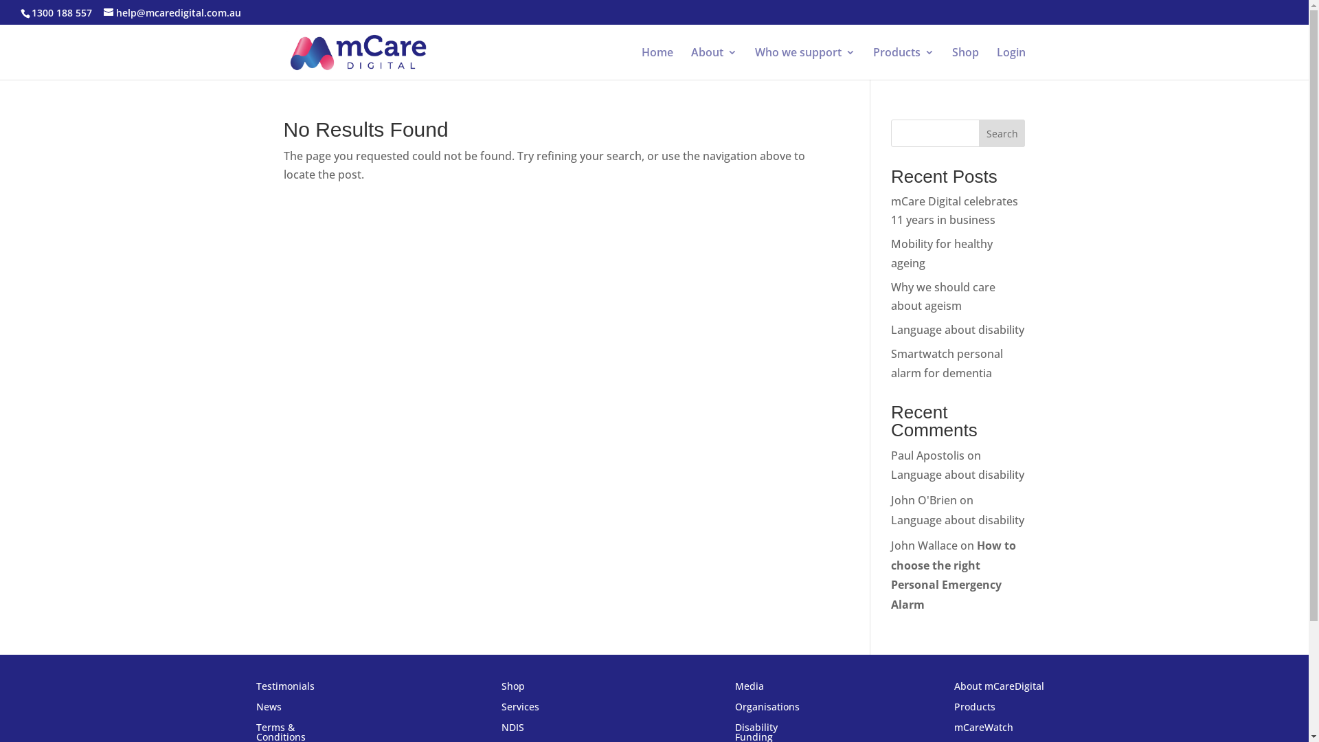 The width and height of the screenshot is (1319, 742). I want to click on help@mcaredigital.com.au, so click(172, 12).